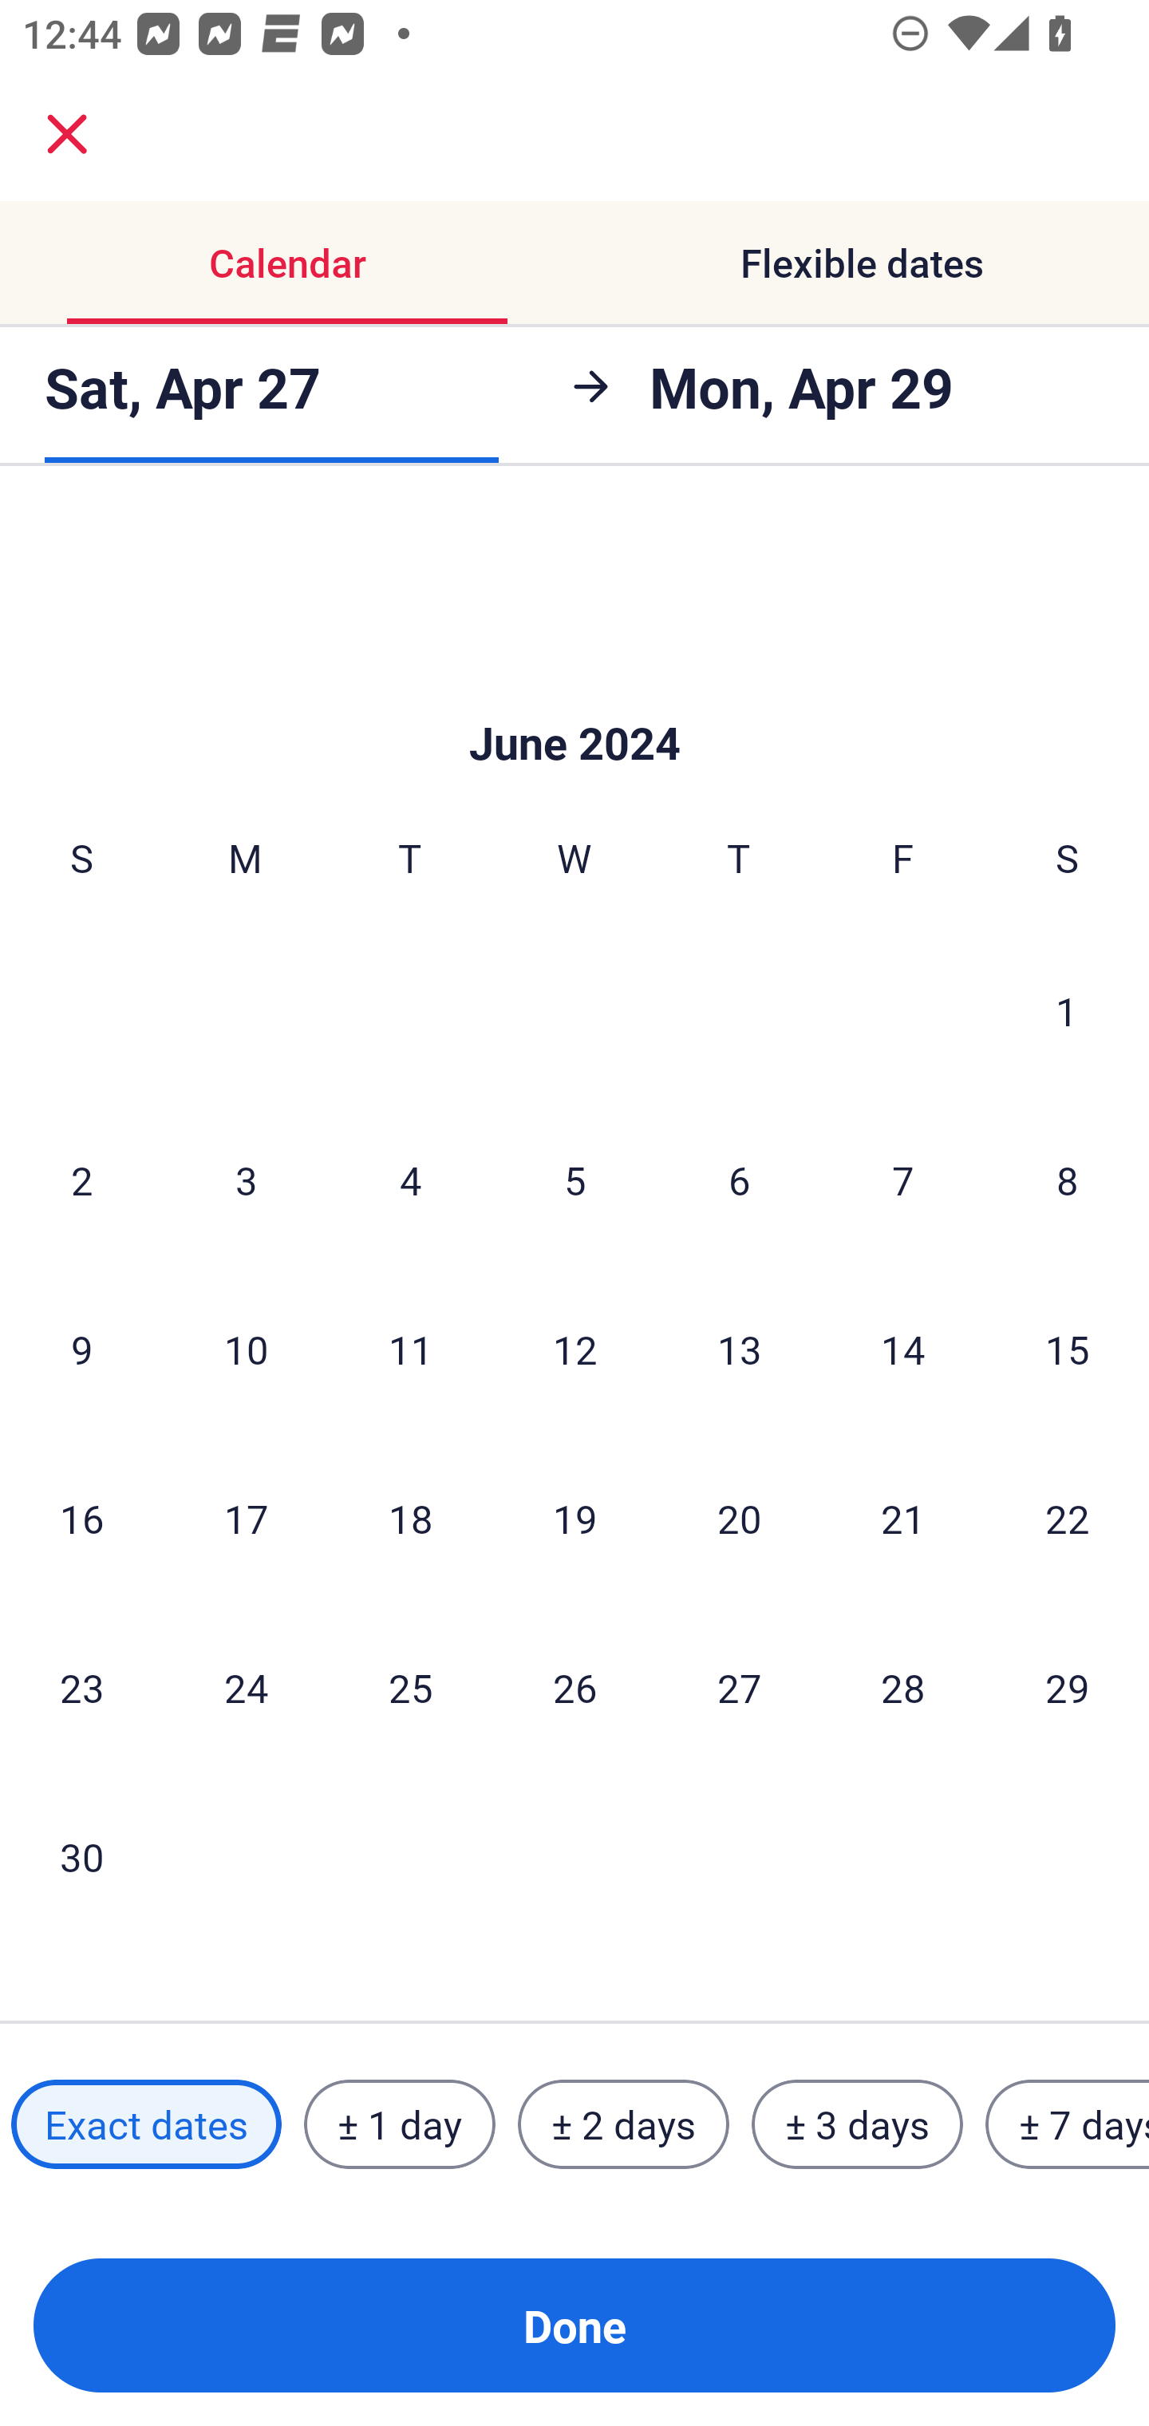  I want to click on 30 Sunday, June 30, 2024, so click(81, 1856).